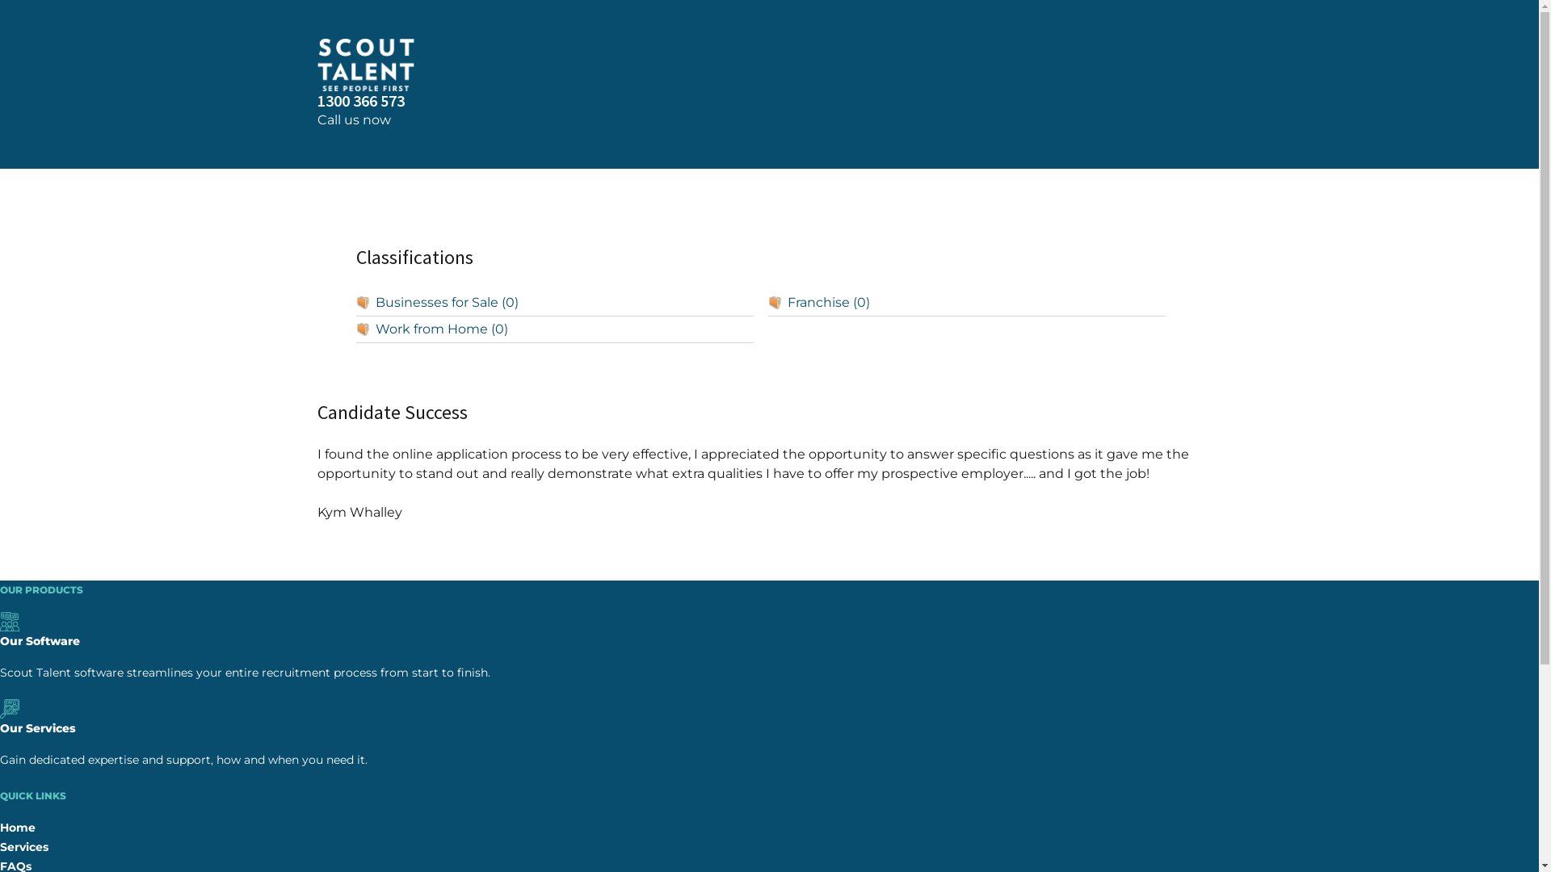 The height and width of the screenshot is (872, 1551). What do you see at coordinates (24, 847) in the screenshot?
I see `Services` at bounding box center [24, 847].